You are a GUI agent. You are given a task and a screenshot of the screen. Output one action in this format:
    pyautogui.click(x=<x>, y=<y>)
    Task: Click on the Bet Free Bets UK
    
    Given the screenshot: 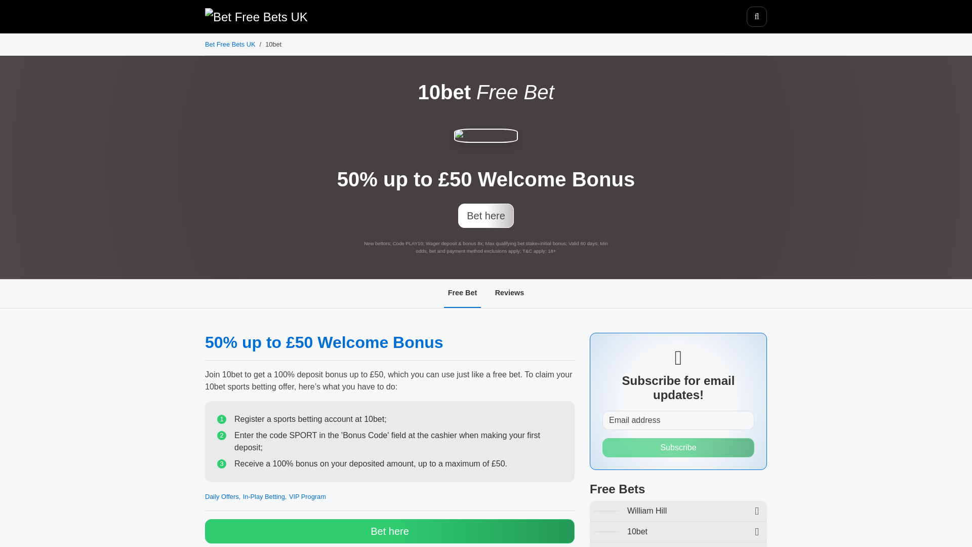 What is the action you would take?
    pyautogui.click(x=230, y=44)
    